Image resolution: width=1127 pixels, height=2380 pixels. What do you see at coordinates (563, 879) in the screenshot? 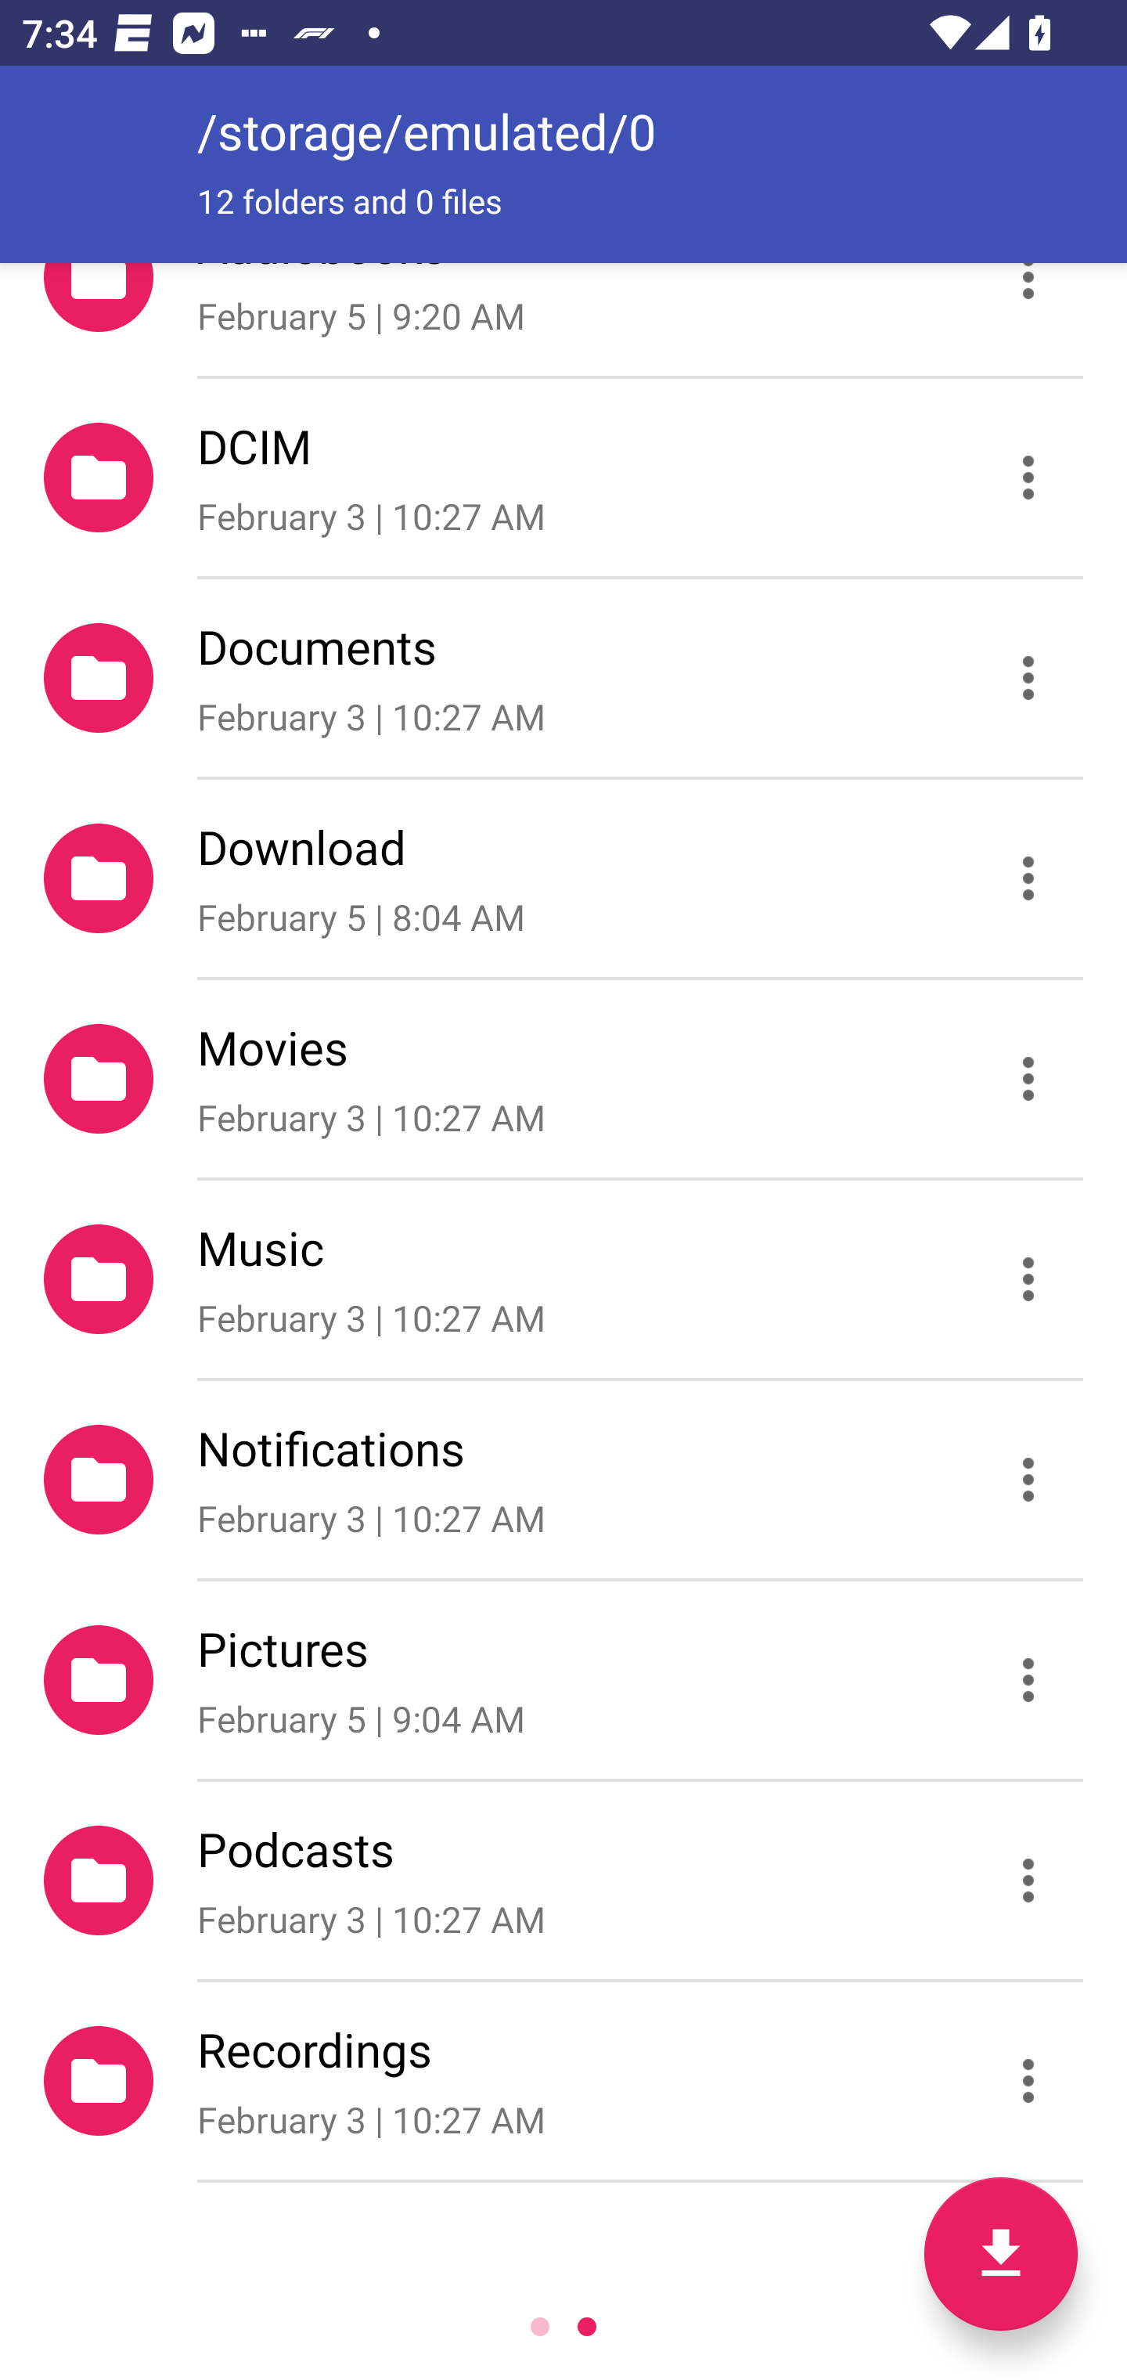
I see `Download February 5 | 8:04 AM` at bounding box center [563, 879].